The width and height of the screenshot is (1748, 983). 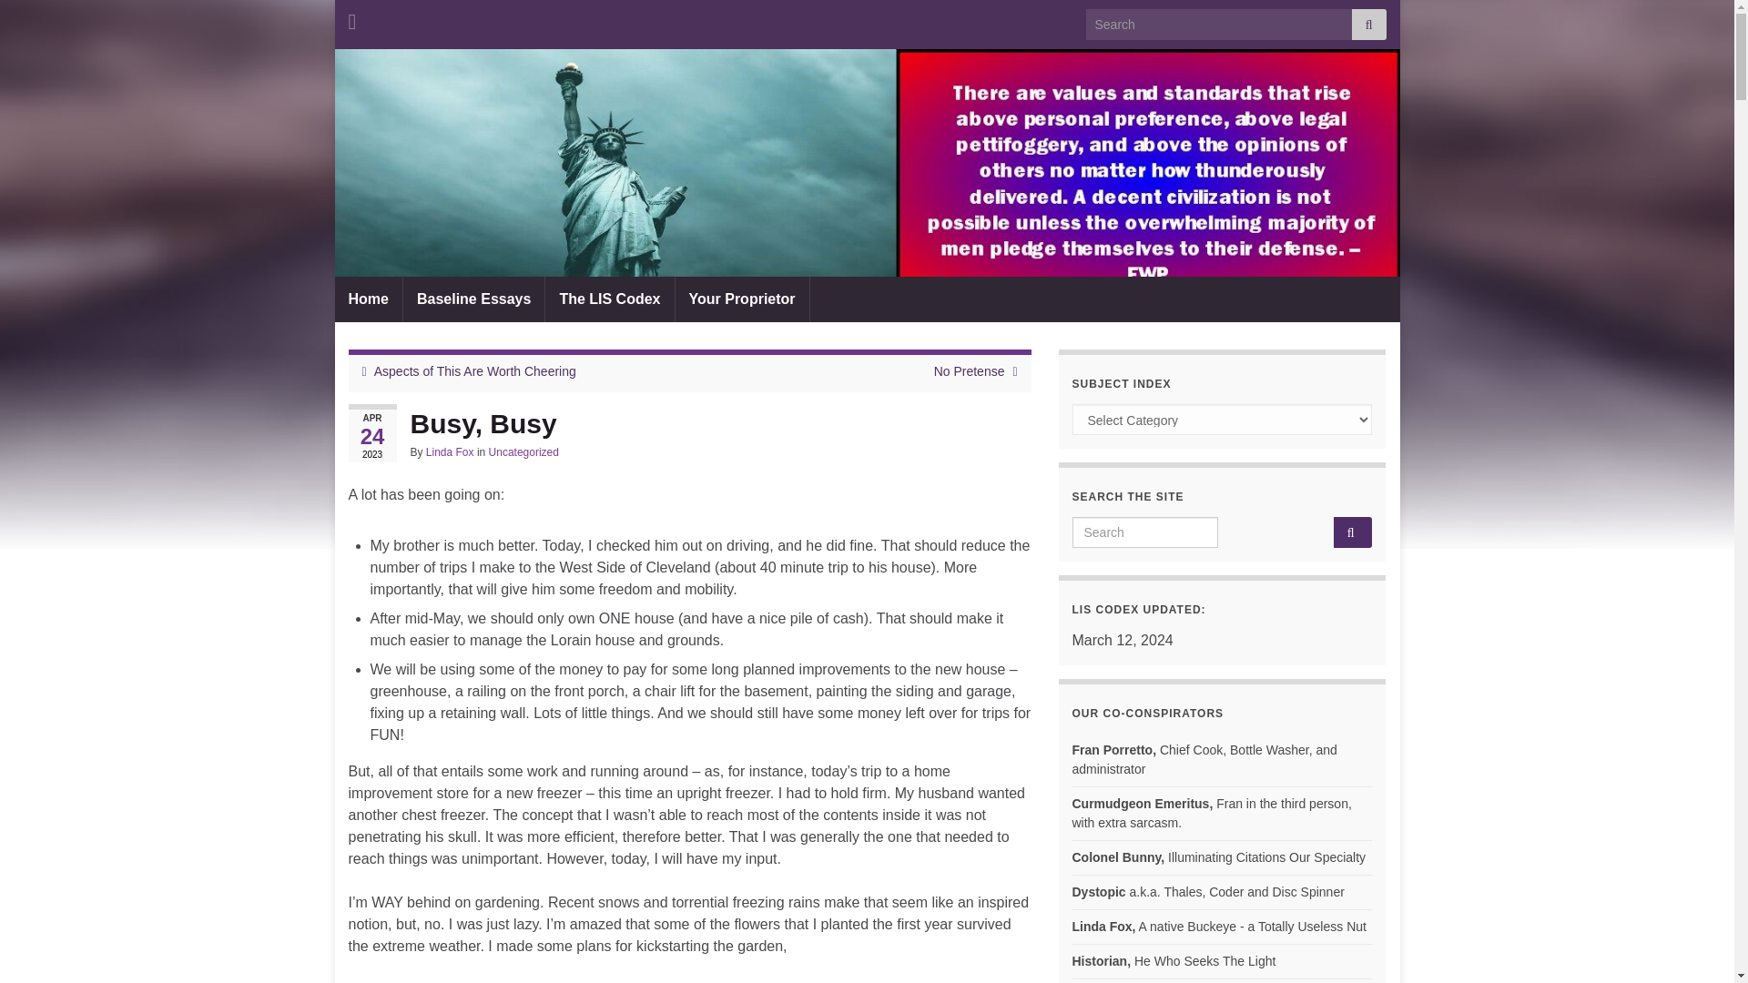 I want to click on Baseline Essays, so click(x=473, y=299).